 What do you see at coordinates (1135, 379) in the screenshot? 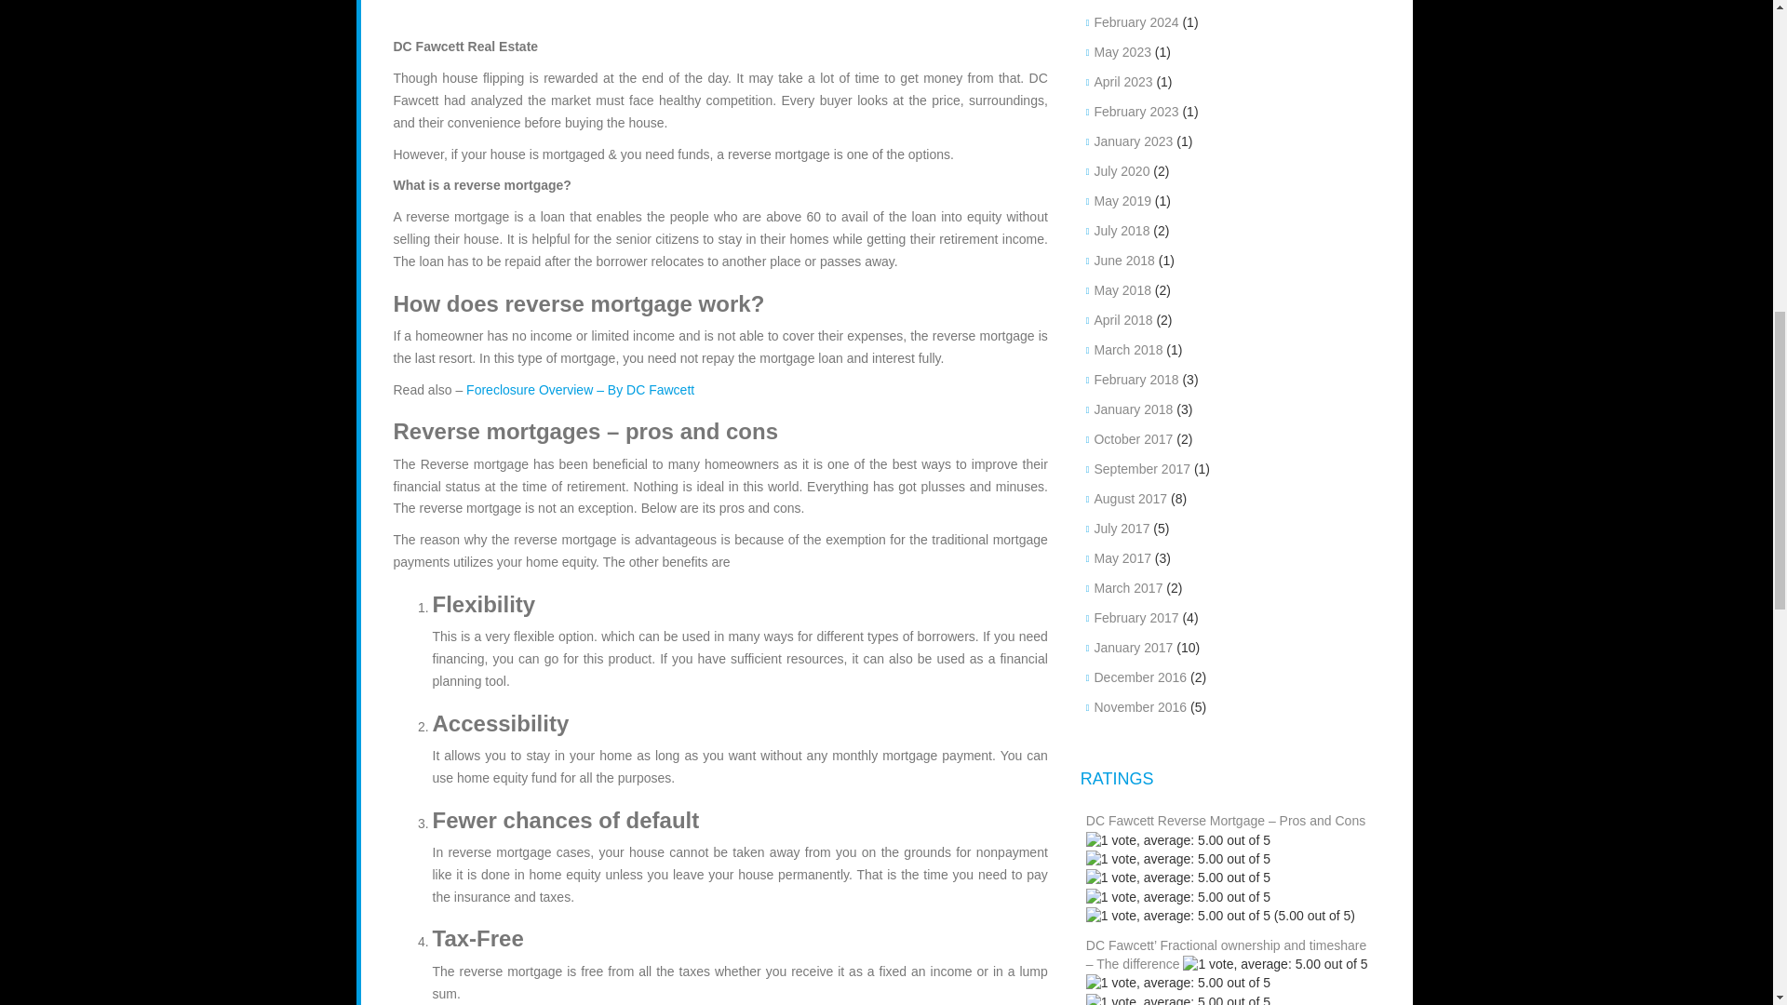
I see `February 2018` at bounding box center [1135, 379].